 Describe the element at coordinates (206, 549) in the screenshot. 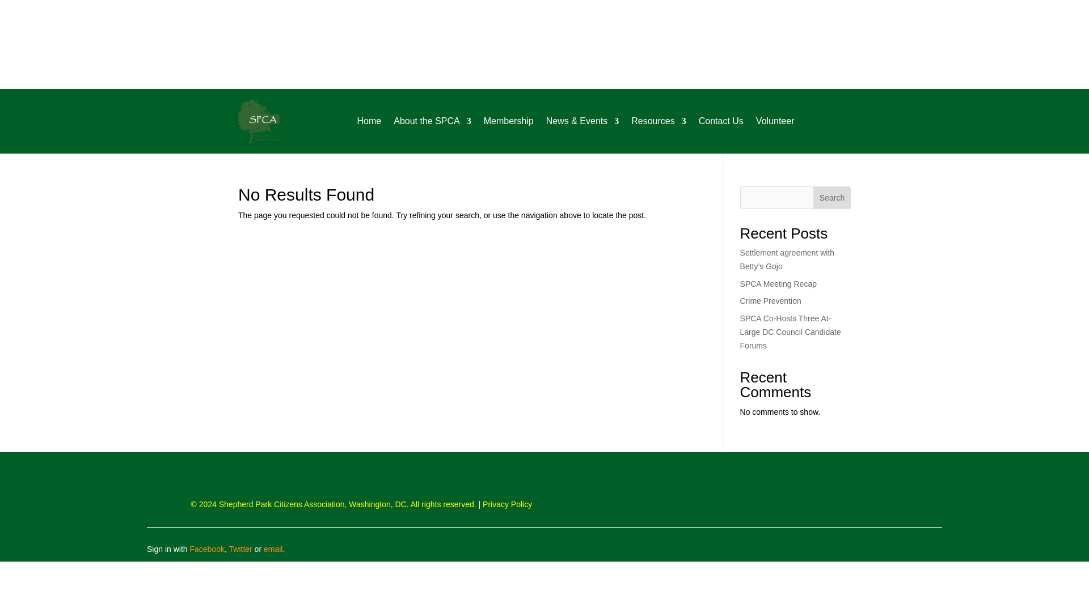

I see `Facebook` at that location.